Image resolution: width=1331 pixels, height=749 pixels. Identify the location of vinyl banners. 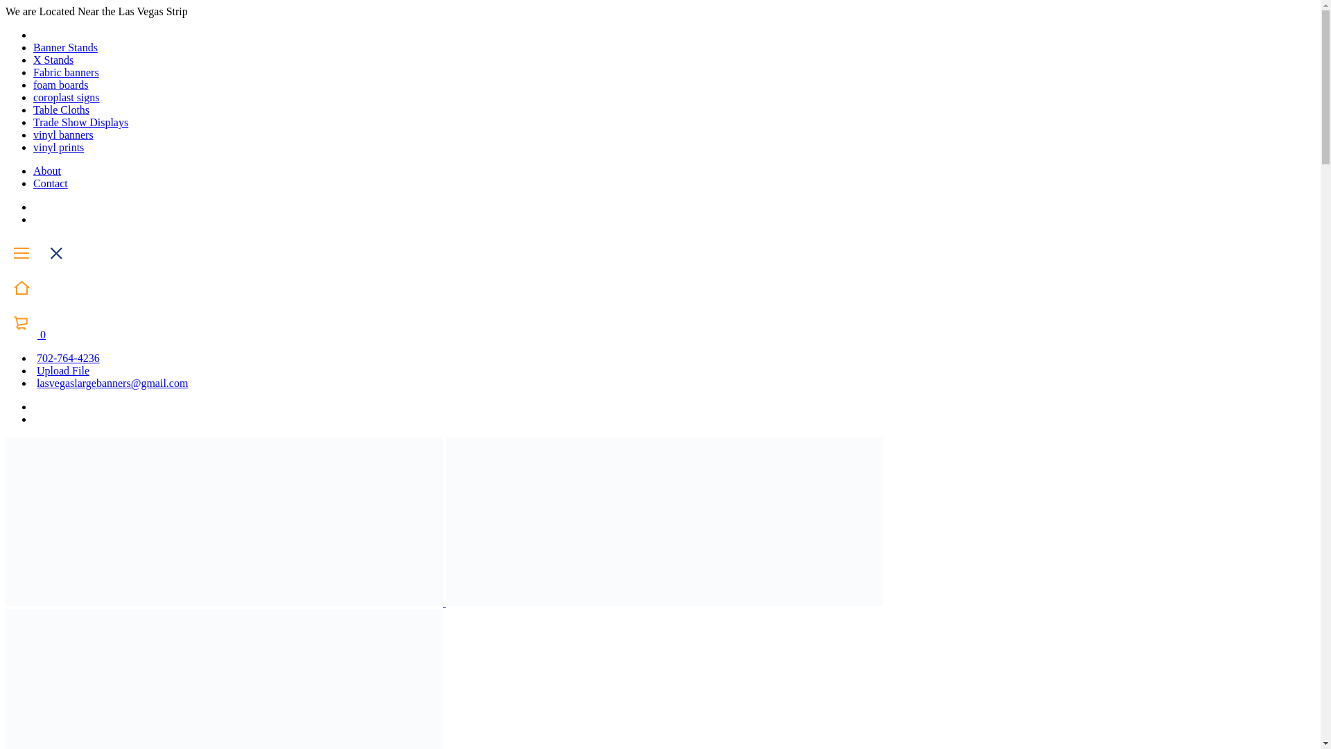
(63, 135).